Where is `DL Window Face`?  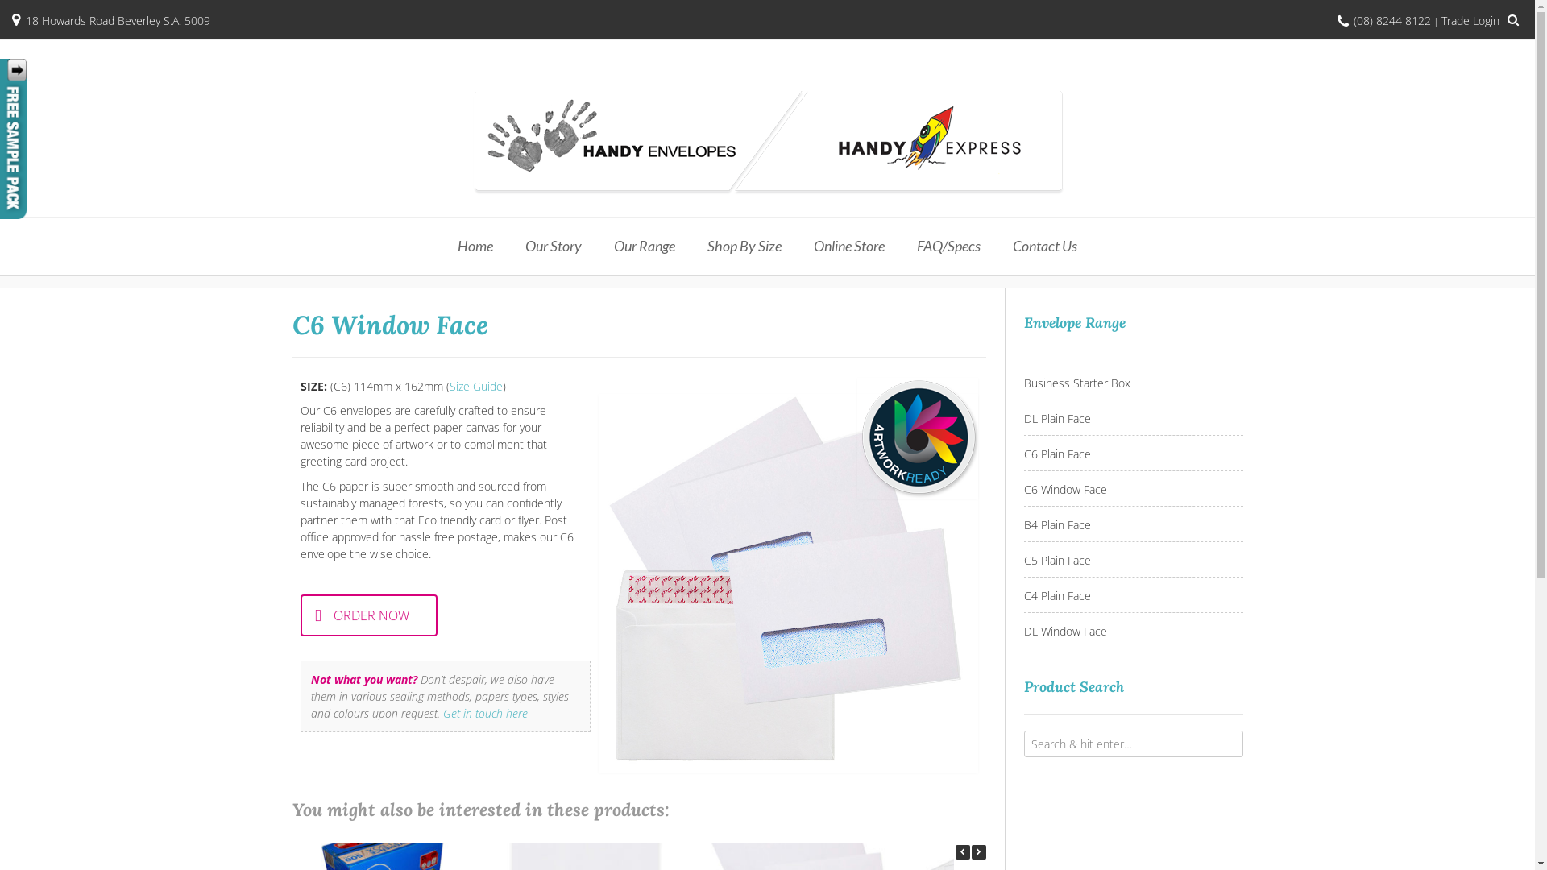
DL Window Face is located at coordinates (1133, 632).